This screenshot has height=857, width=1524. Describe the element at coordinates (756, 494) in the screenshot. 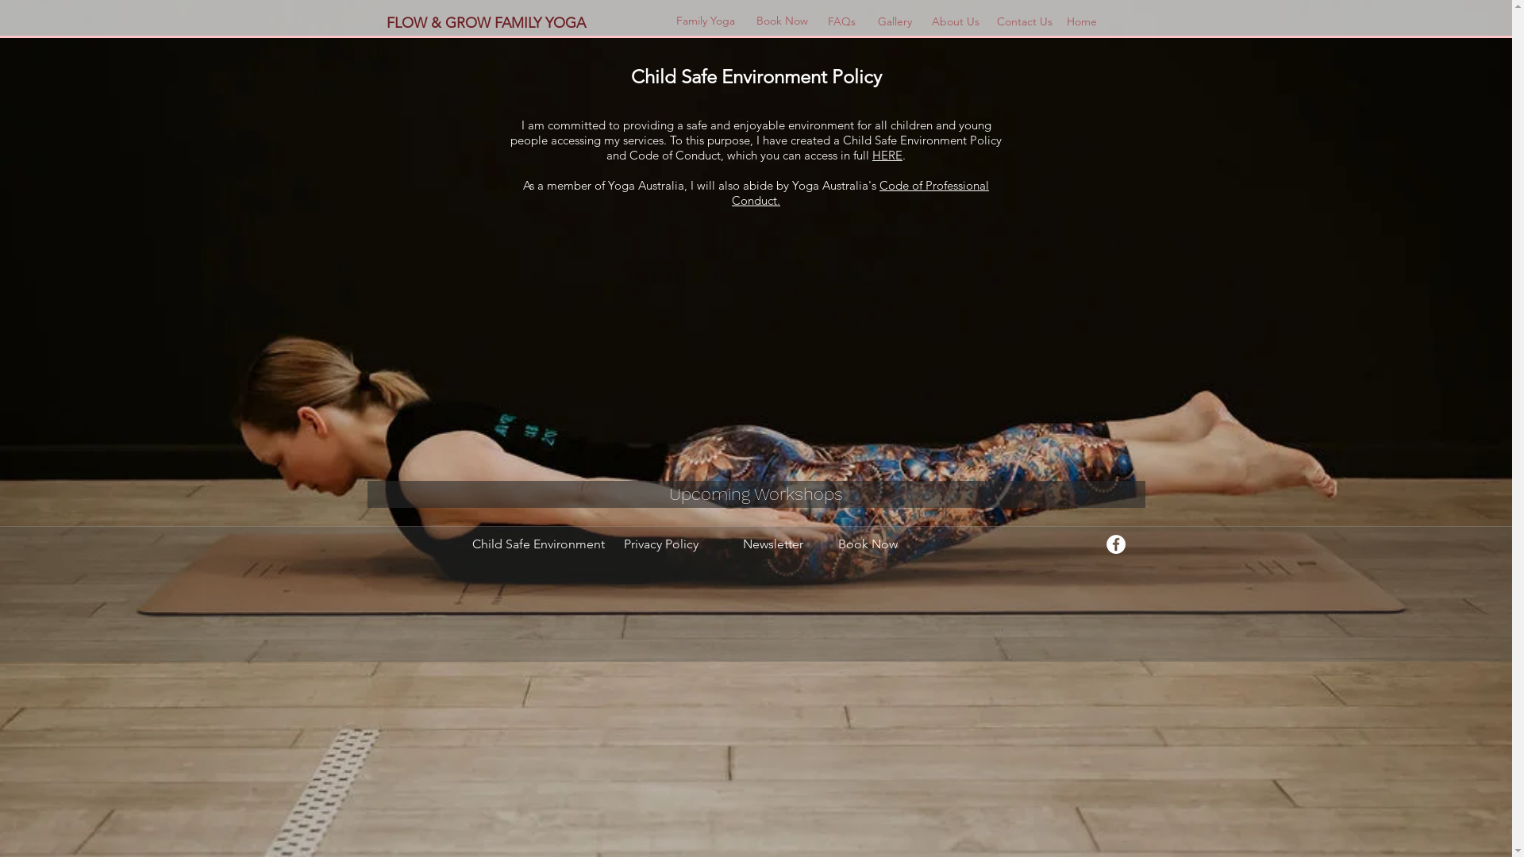

I see `Upcoming Workshops` at that location.